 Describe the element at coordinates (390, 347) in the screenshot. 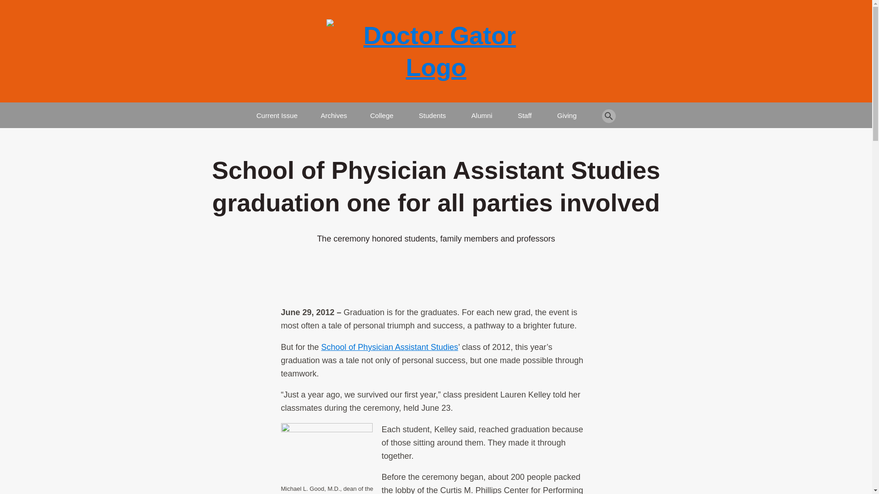

I see `School of Physician Assistant Studies` at that location.